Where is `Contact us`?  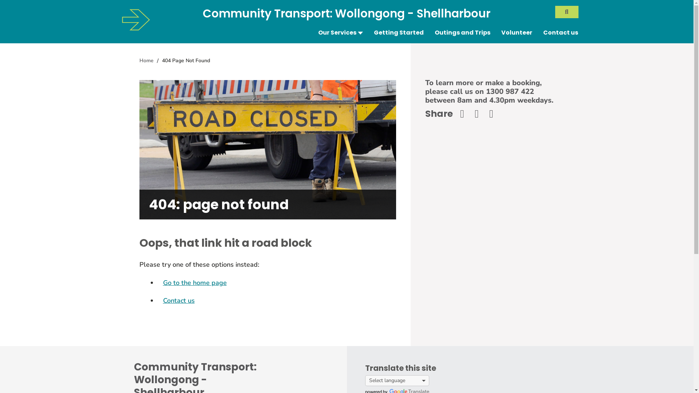 Contact us is located at coordinates (561, 33).